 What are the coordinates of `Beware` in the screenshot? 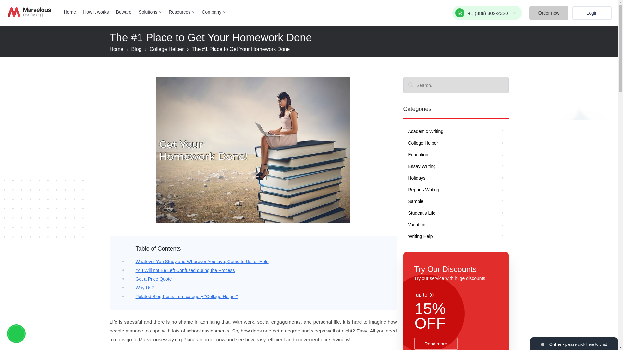 It's located at (124, 12).